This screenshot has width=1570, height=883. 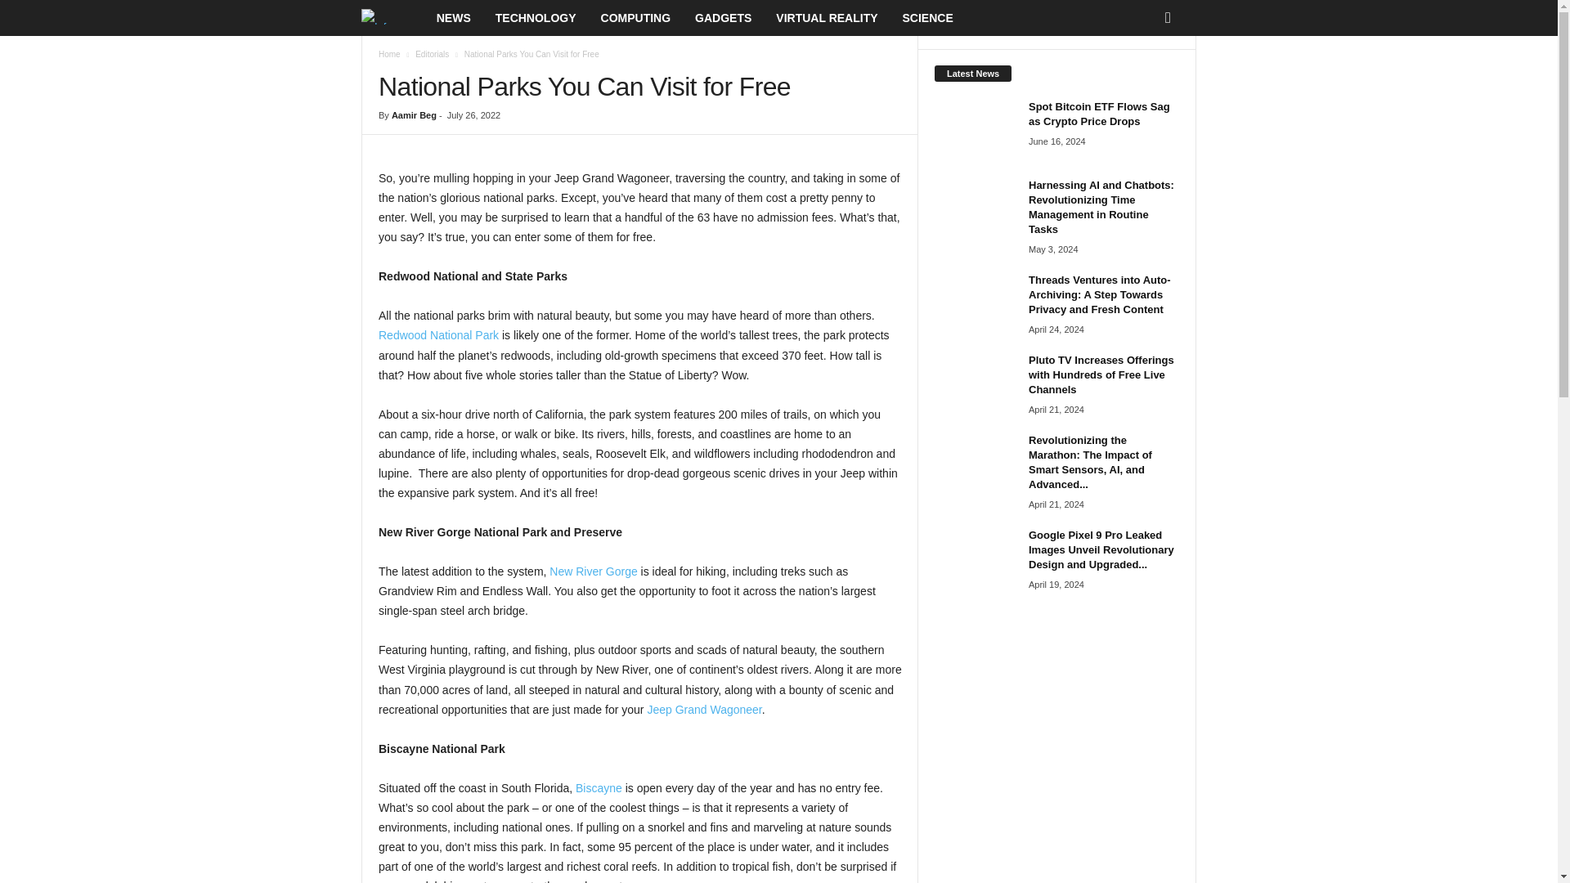 What do you see at coordinates (826, 18) in the screenshot?
I see `VIRTUAL REALITY` at bounding box center [826, 18].